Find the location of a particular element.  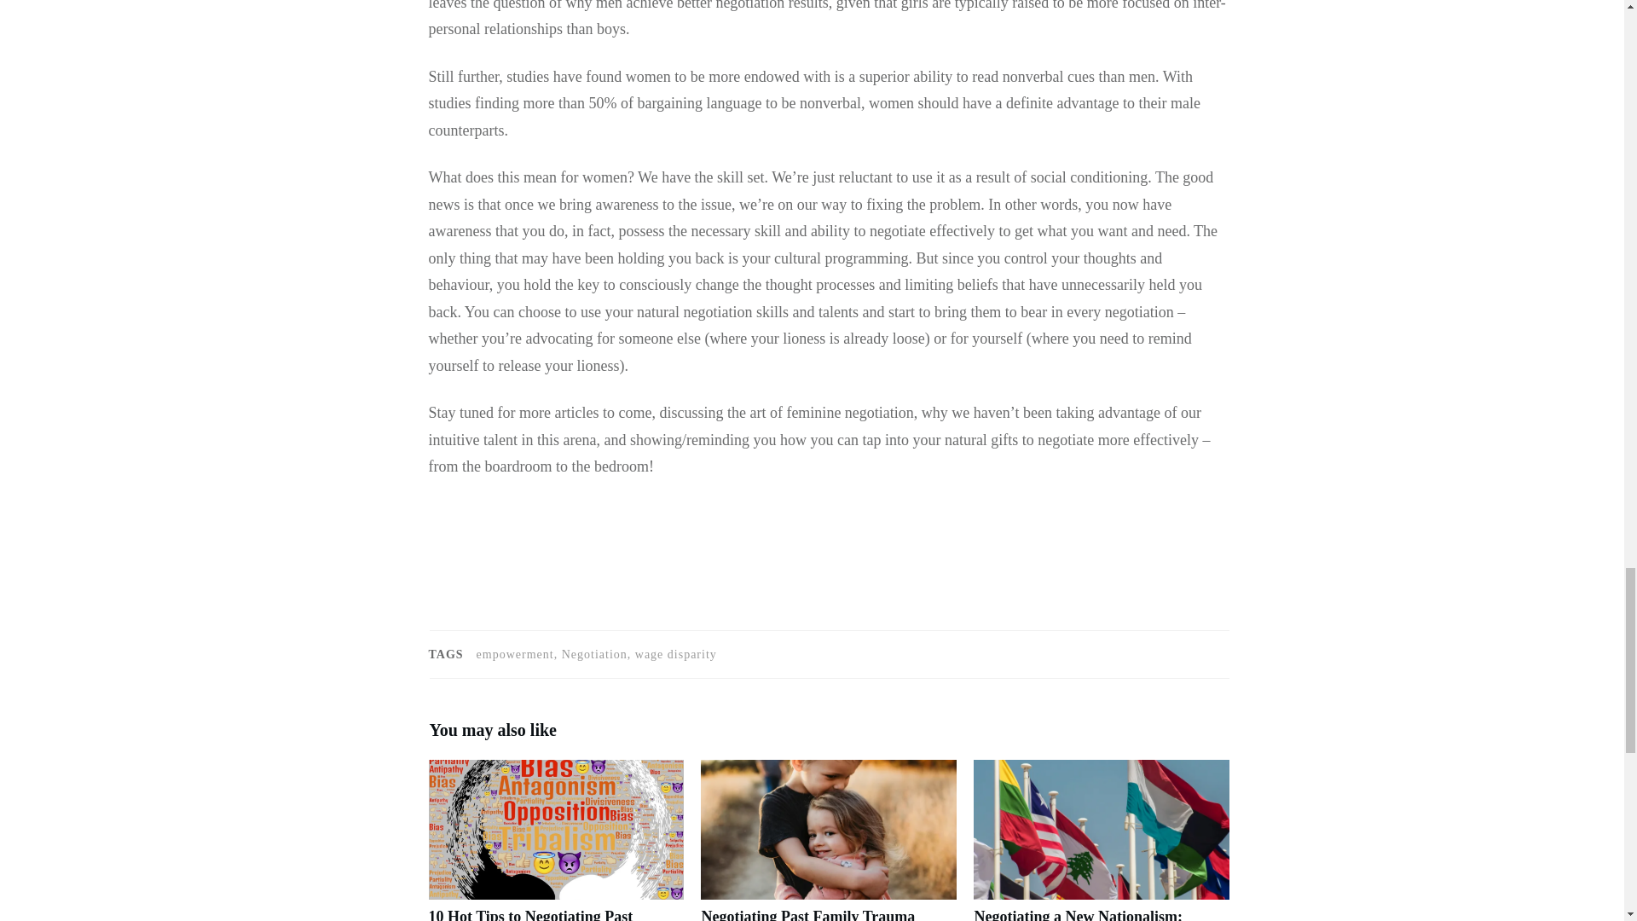

Do Men and Women Negotiate Differently is located at coordinates (471, 553).